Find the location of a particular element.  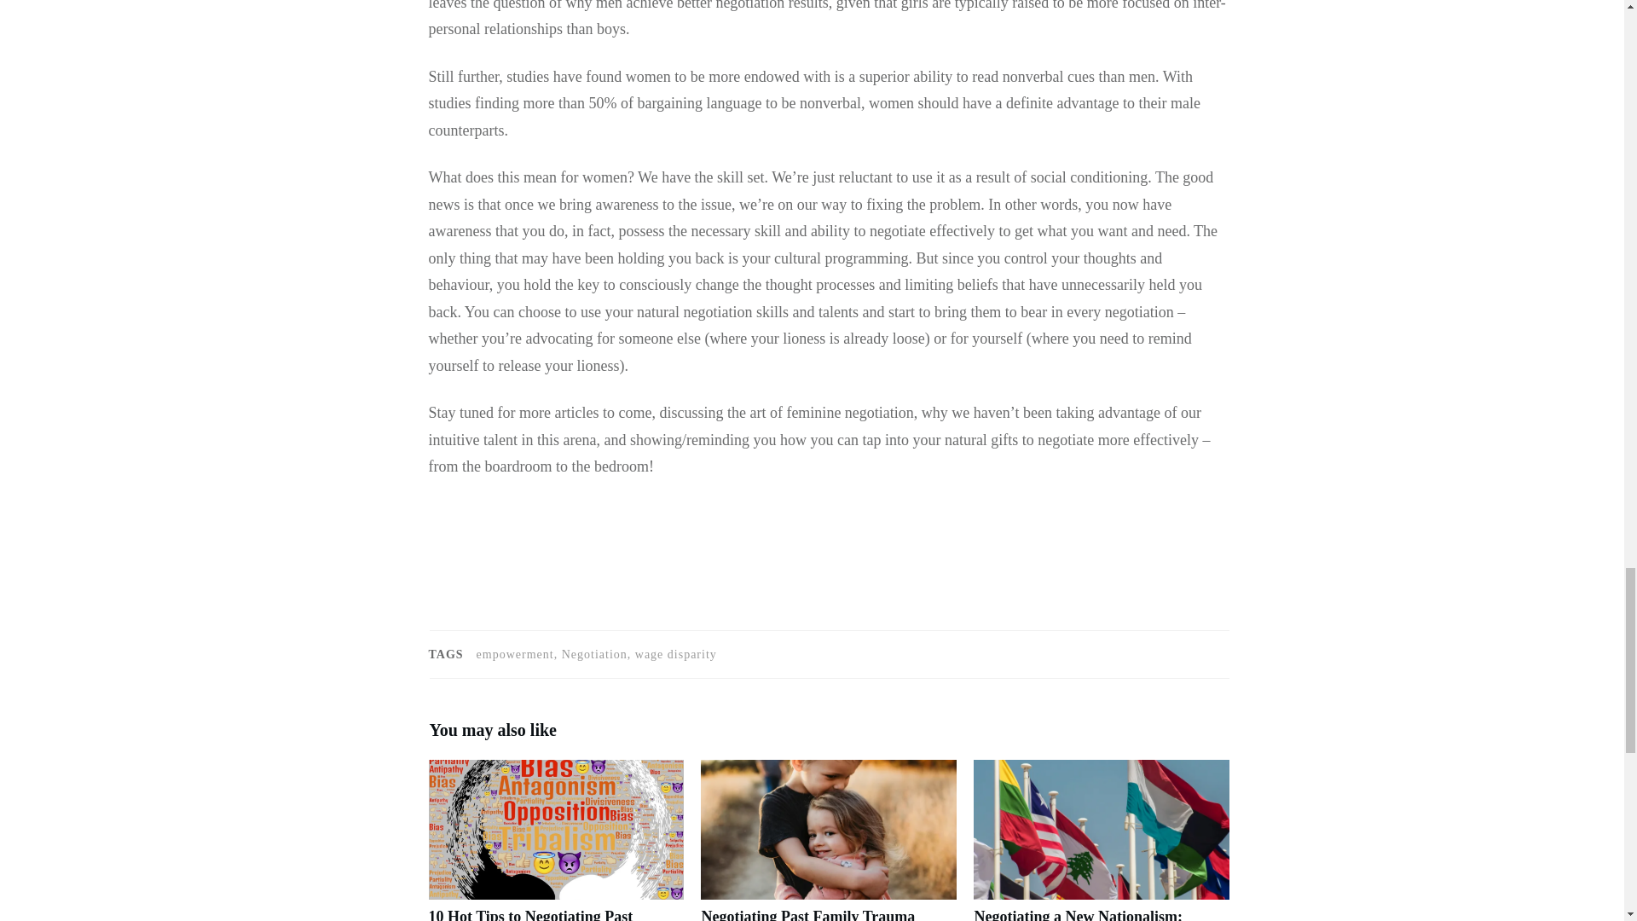

Do Men and Women Negotiate Differently is located at coordinates (471, 553).